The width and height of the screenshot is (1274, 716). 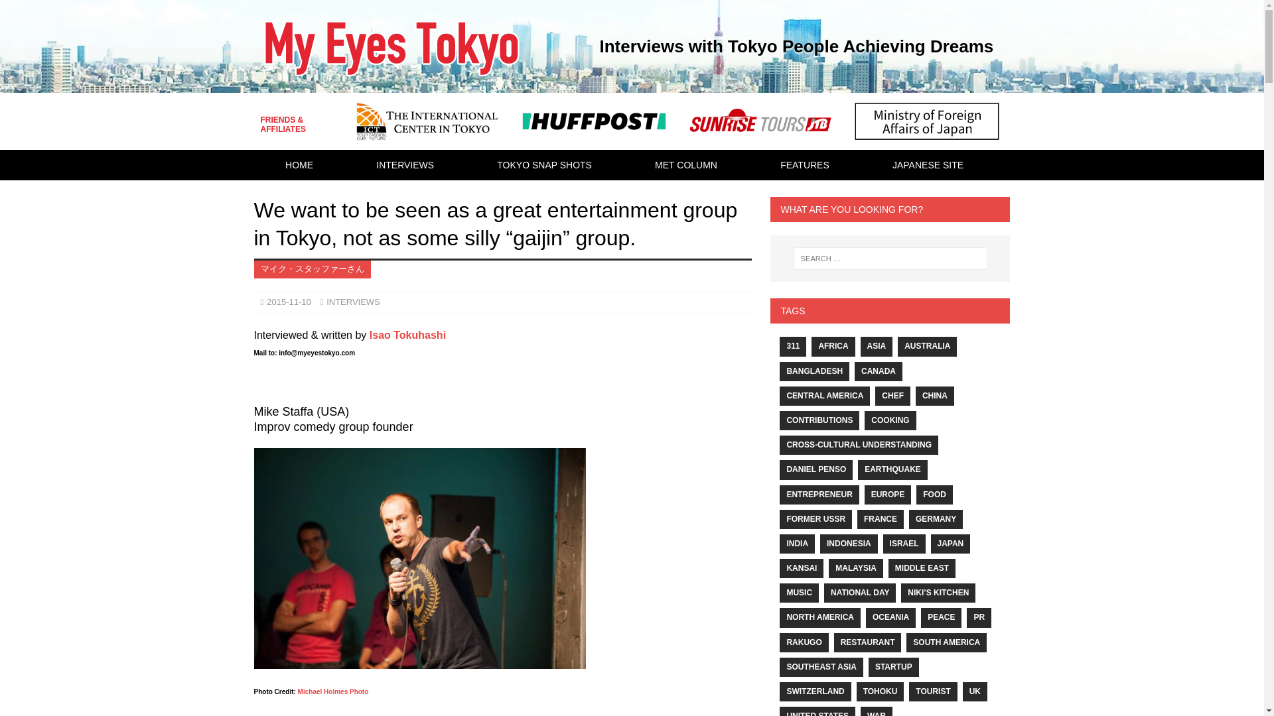 I want to click on 2015-11-10, so click(x=288, y=302).